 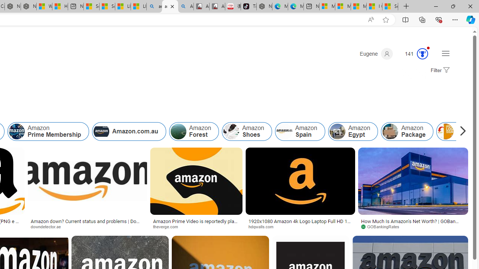 What do you see at coordinates (343, 7) in the screenshot?
I see `Microsoft account | Privacy` at bounding box center [343, 7].